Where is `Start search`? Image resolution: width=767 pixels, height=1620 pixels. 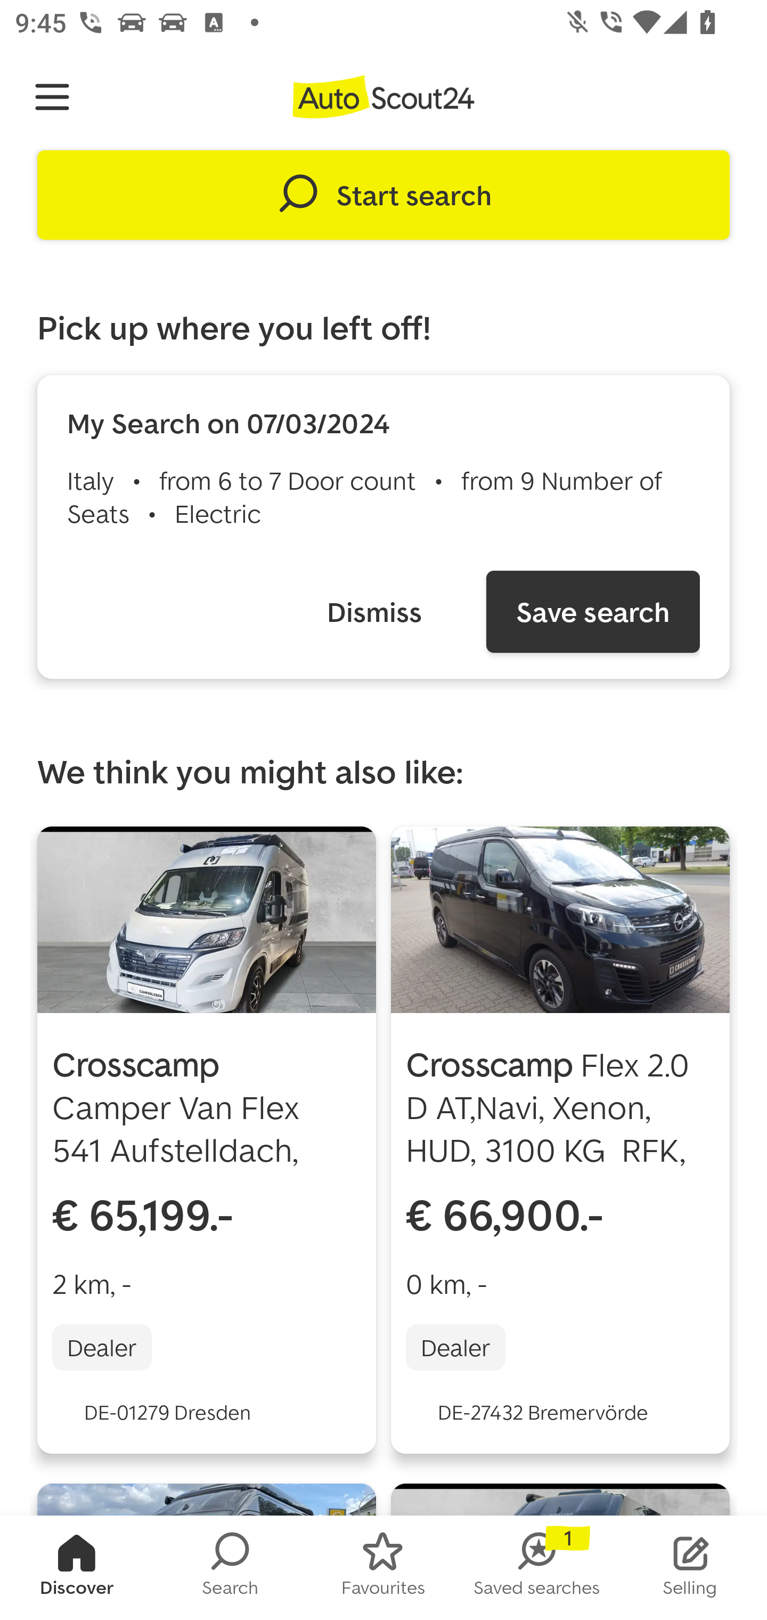 Start search is located at coordinates (383, 195).